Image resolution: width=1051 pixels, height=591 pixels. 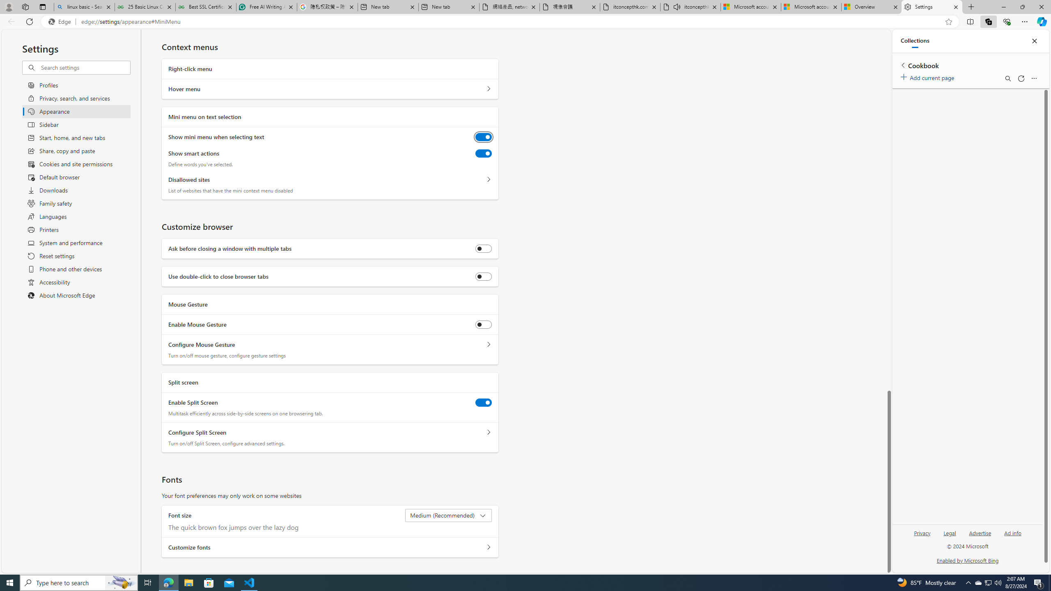 I want to click on Mute tab, so click(x=677, y=7).